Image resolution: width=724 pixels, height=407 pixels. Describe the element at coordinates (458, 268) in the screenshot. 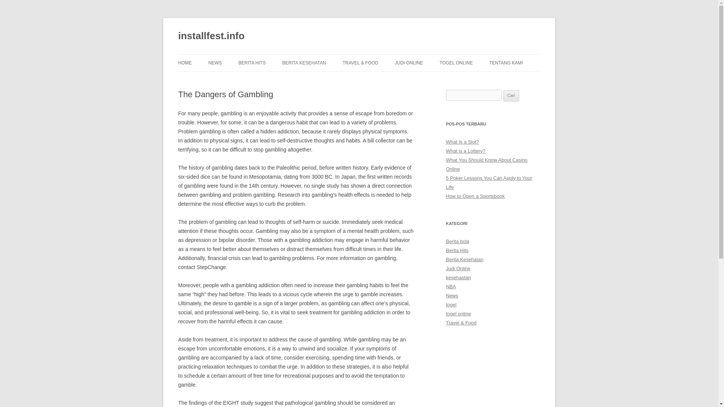

I see `Judi Online` at that location.